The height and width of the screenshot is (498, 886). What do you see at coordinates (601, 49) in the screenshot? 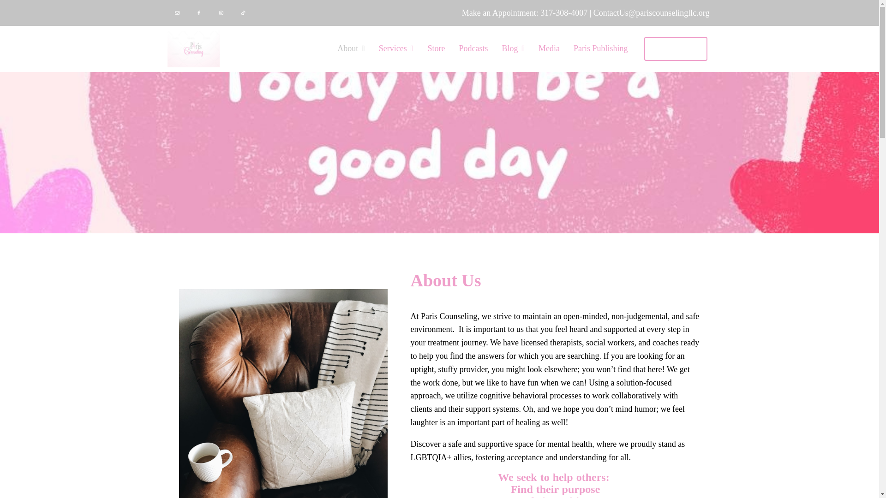
I see `Paris Publishing` at bounding box center [601, 49].